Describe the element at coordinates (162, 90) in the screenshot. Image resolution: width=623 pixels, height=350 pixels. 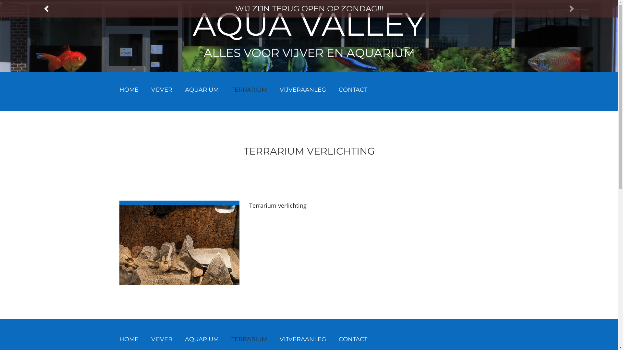
I see `VIJVER` at that location.